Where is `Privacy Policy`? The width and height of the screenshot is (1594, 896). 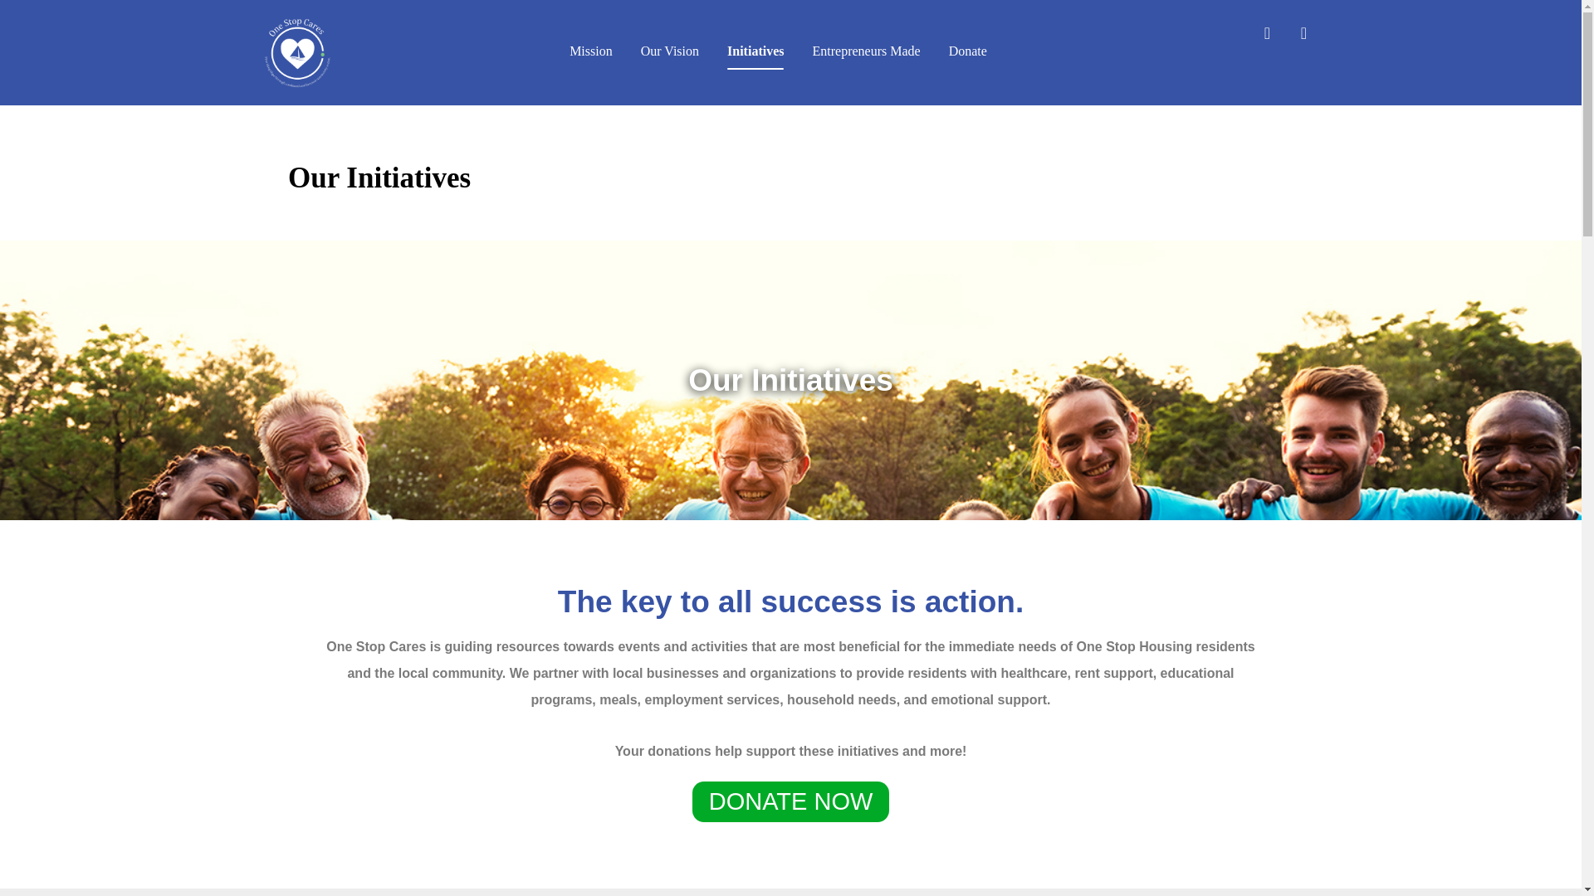
Privacy Policy is located at coordinates (685, 782).